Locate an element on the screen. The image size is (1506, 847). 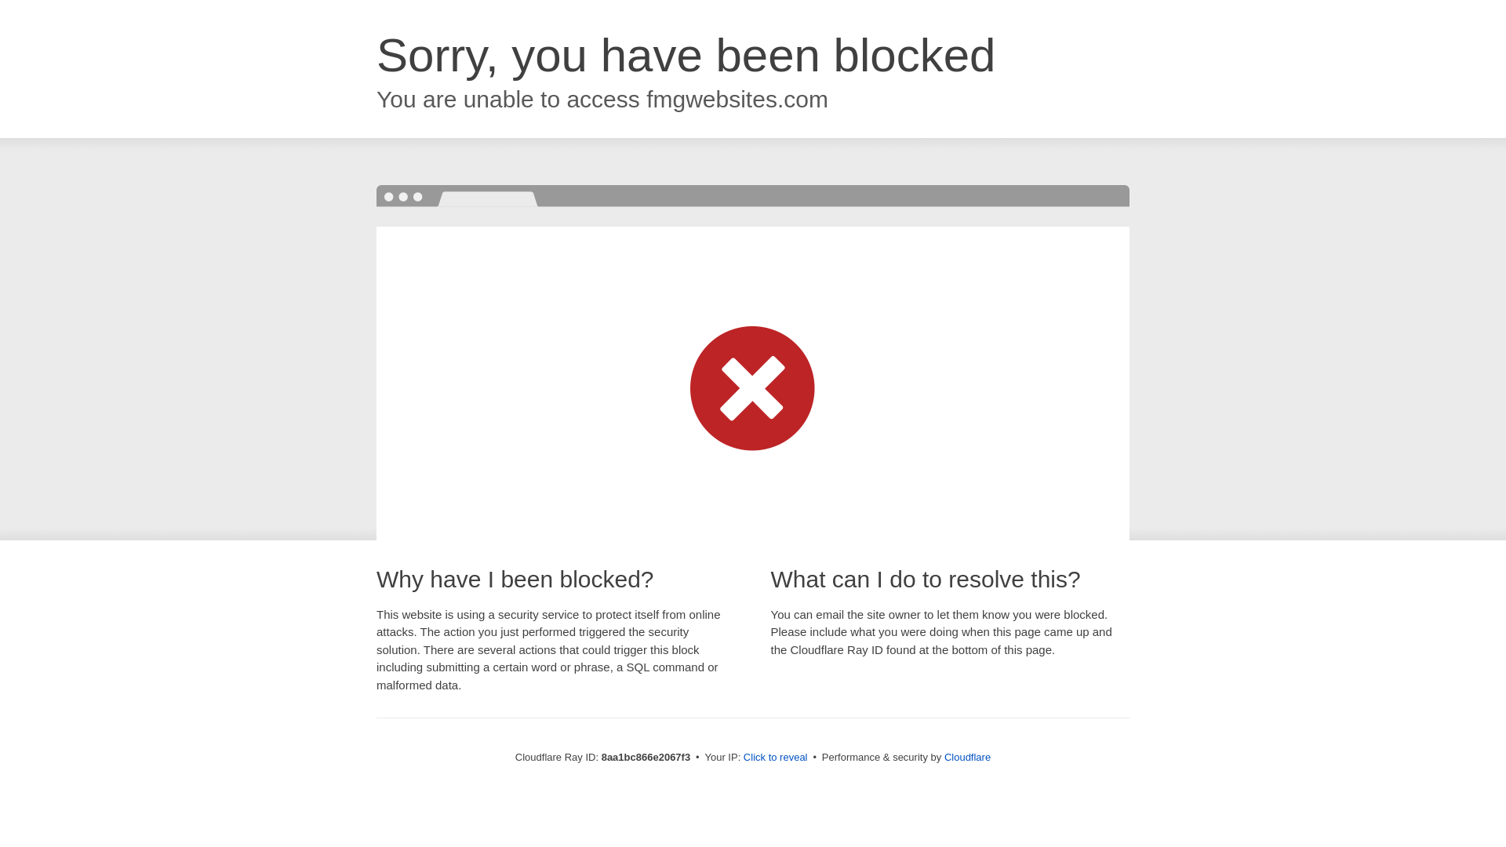
Click to reveal is located at coordinates (775, 758).